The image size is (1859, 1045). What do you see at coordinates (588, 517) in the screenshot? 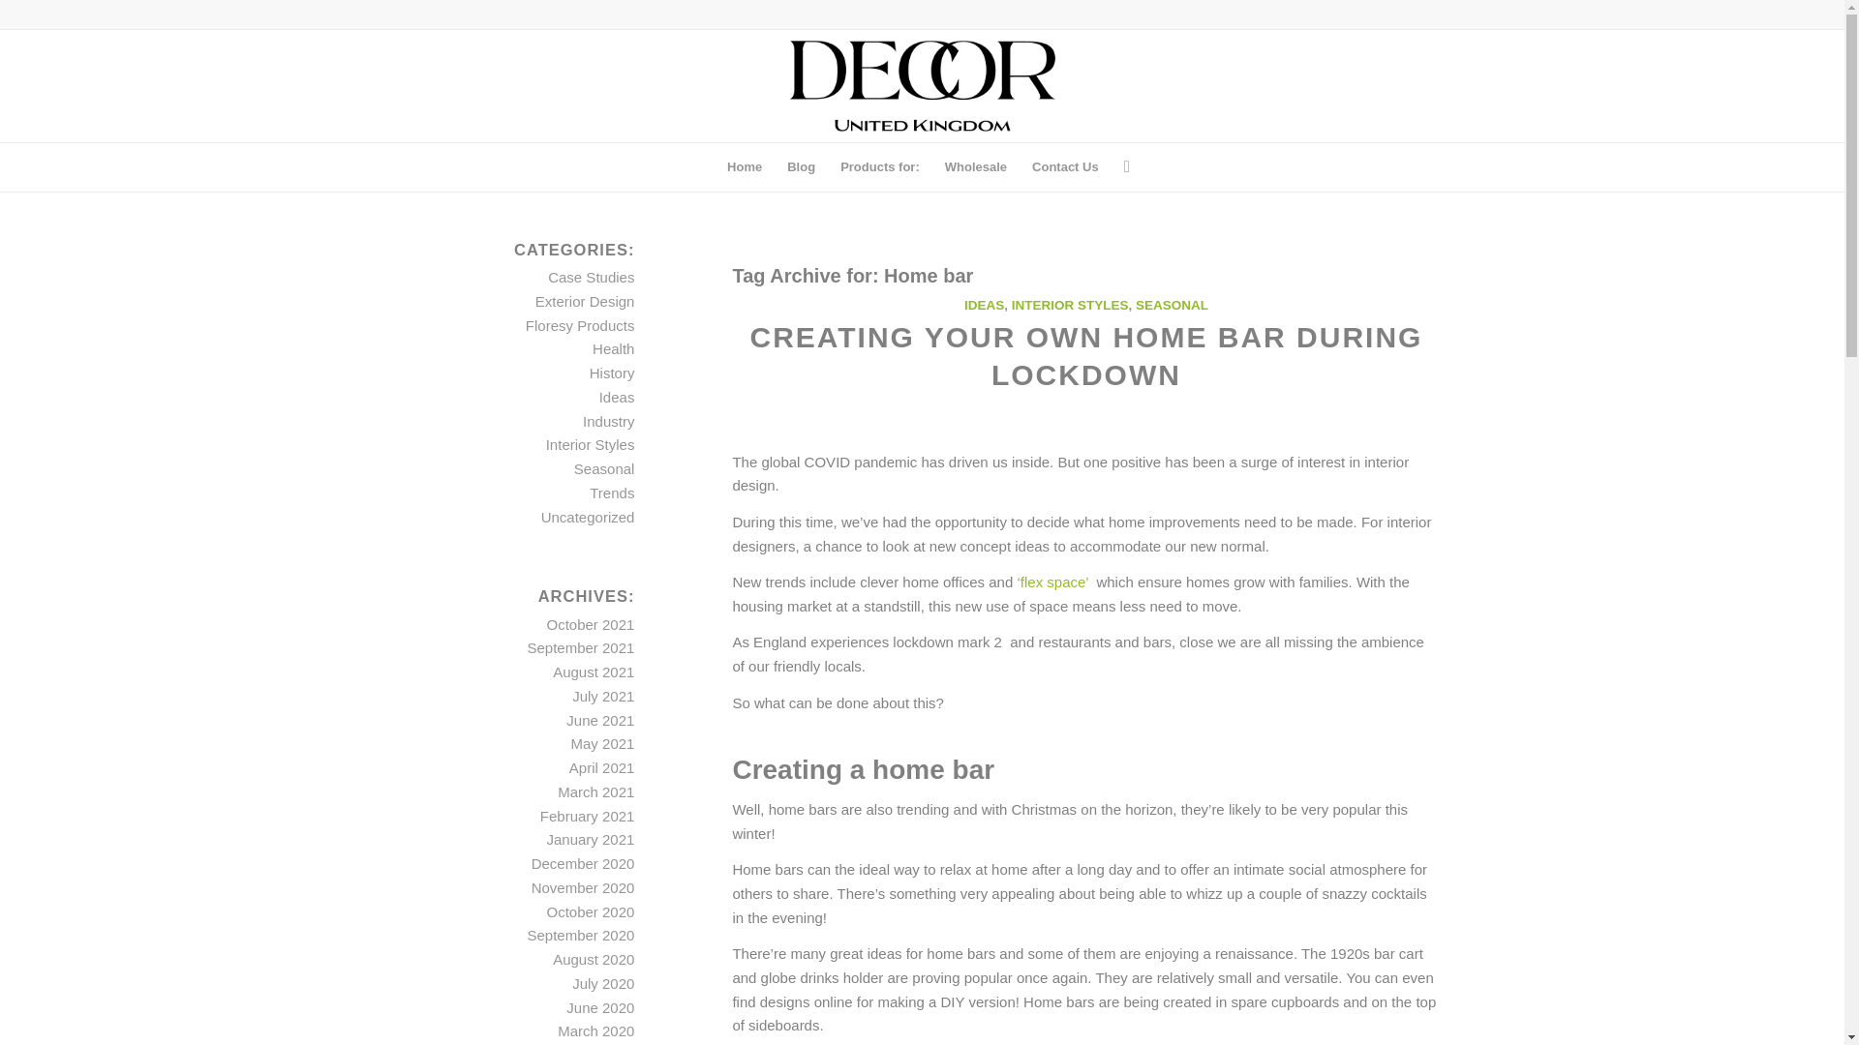
I see `Uncategorized` at bounding box center [588, 517].